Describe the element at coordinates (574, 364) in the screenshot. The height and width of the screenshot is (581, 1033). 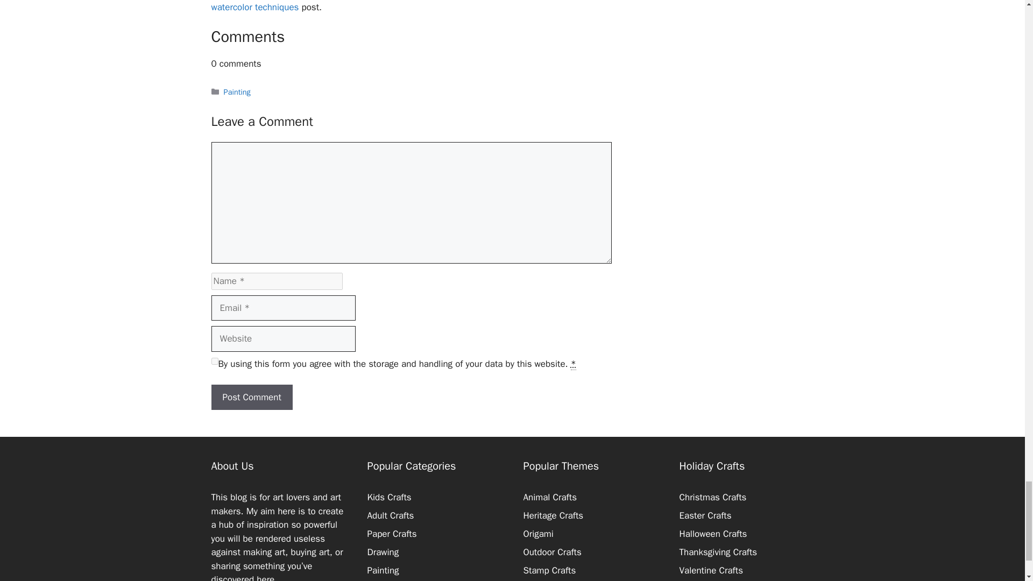
I see `You need to accept this checkbox` at that location.